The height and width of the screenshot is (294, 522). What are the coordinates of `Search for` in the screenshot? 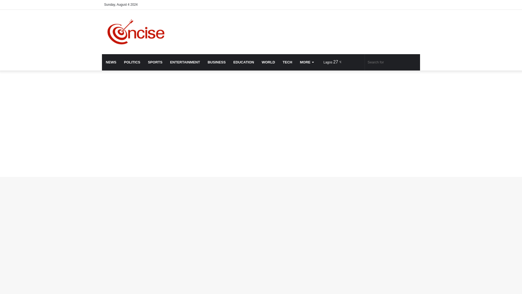 It's located at (393, 62).